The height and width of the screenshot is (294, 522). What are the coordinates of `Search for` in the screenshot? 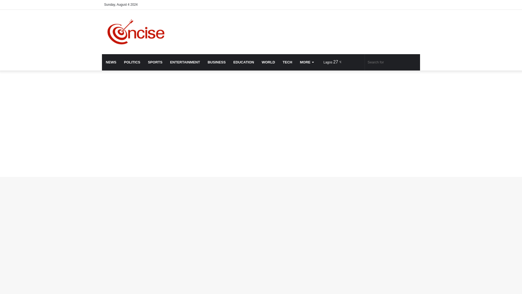 It's located at (393, 62).